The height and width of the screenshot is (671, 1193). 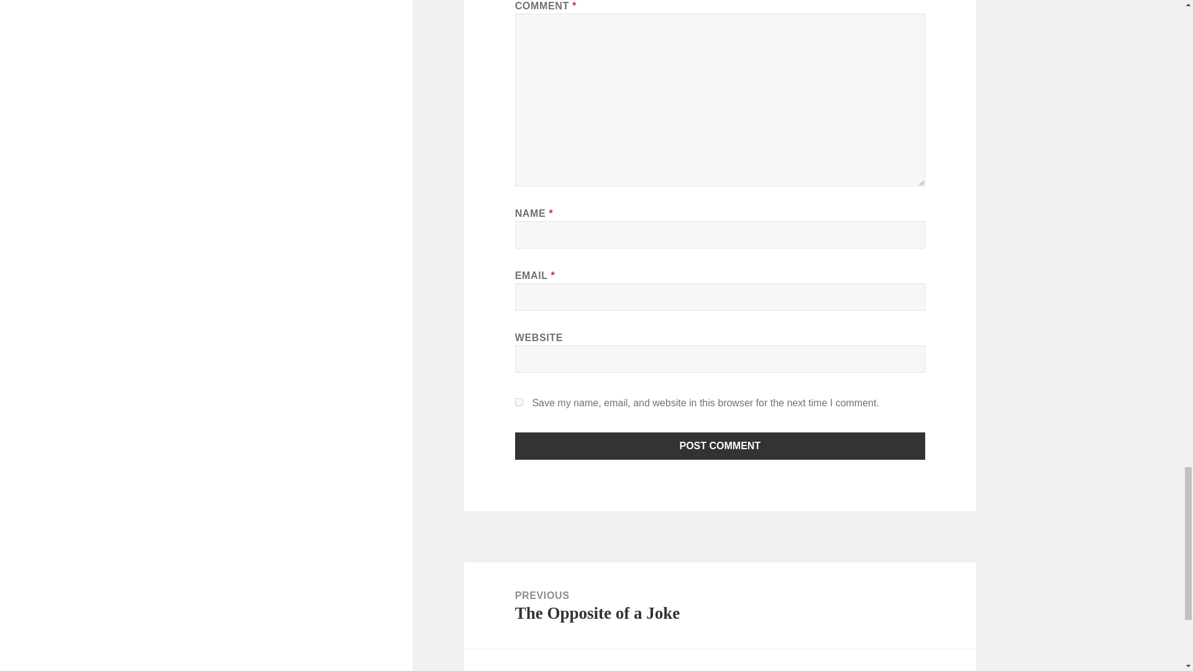 What do you see at coordinates (720, 605) in the screenshot?
I see `yes` at bounding box center [720, 605].